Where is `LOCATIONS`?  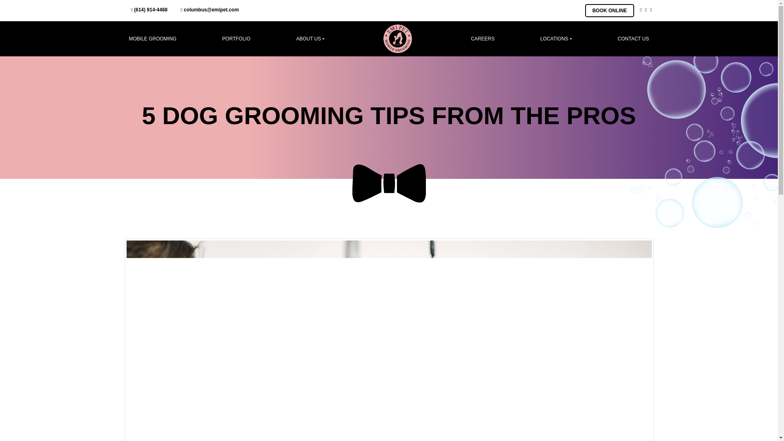 LOCATIONS is located at coordinates (556, 38).